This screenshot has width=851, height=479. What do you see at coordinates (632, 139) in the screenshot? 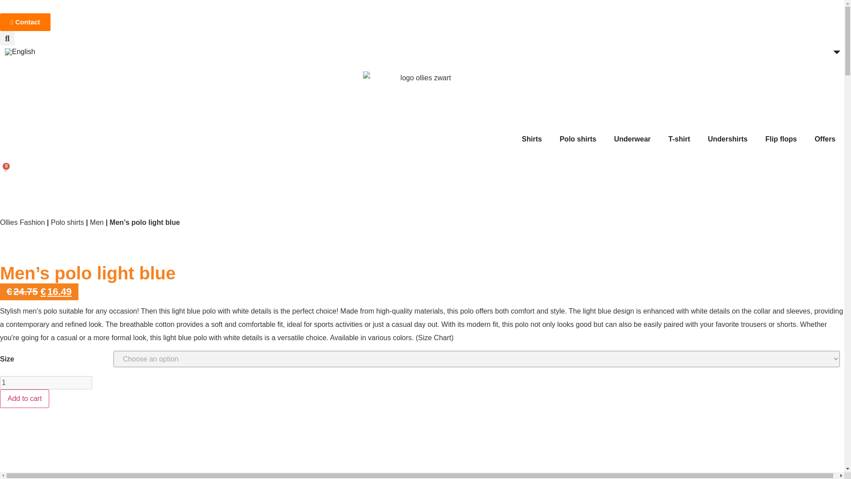
I see `Underwear` at bounding box center [632, 139].